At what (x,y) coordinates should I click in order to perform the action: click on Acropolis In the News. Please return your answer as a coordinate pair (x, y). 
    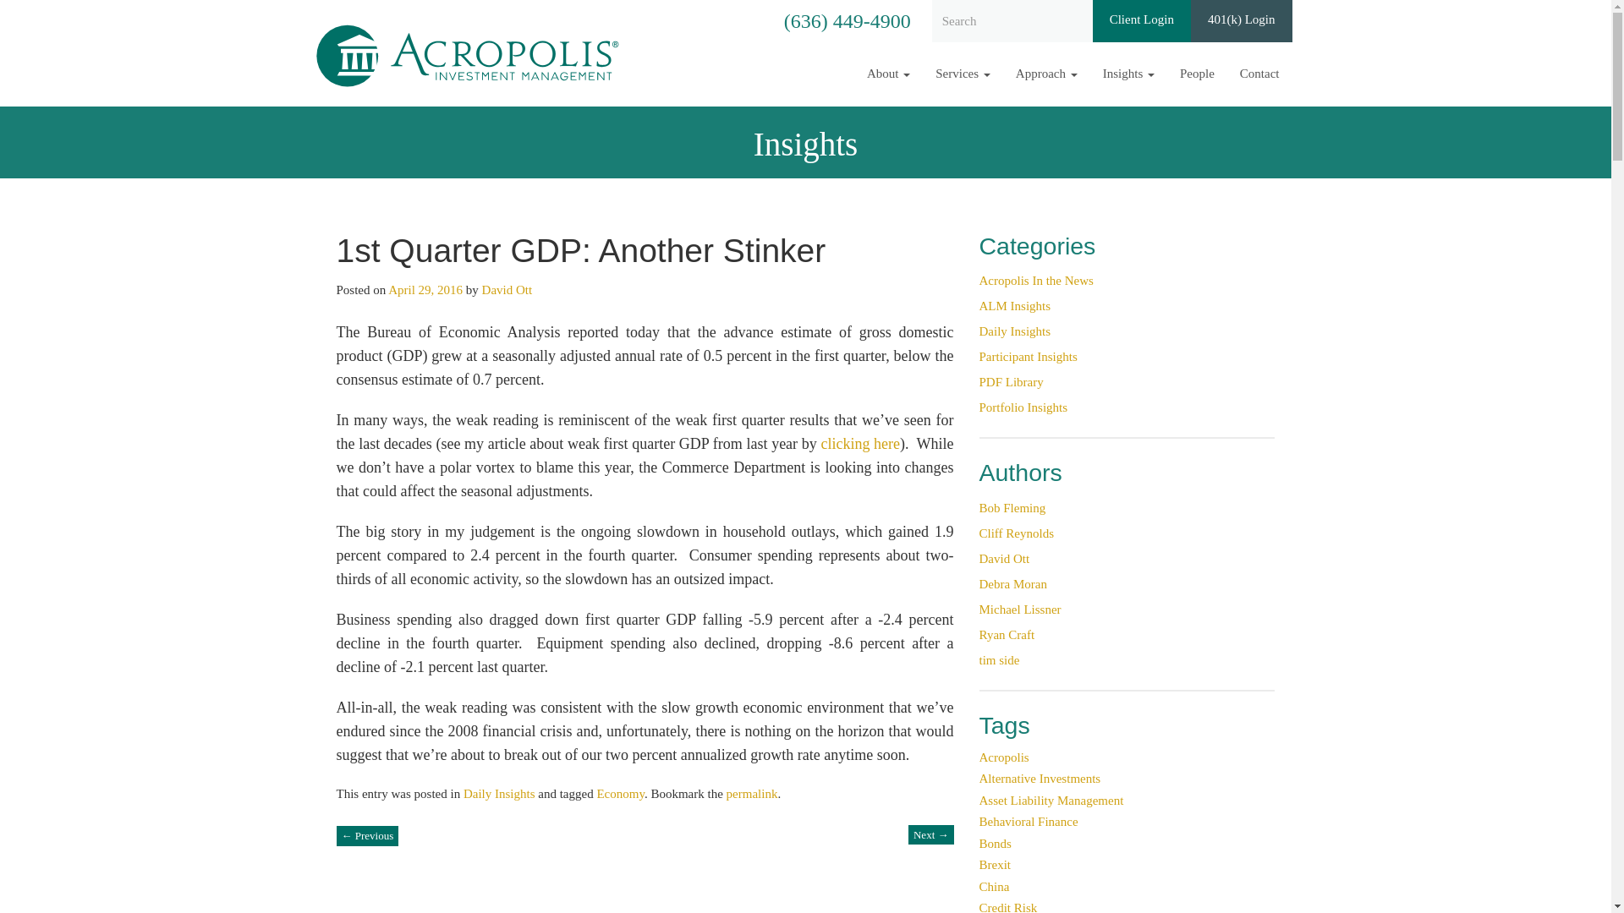
    Looking at the image, I should click on (1035, 281).